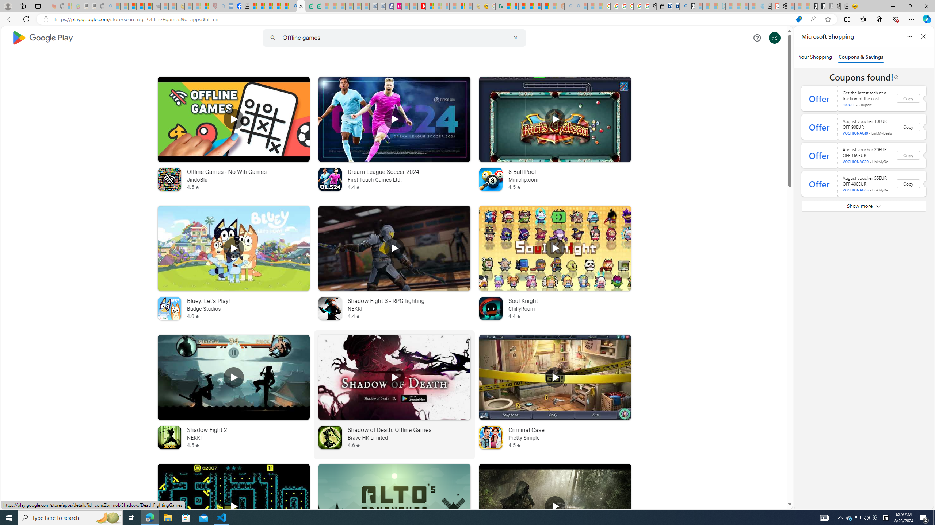  Describe the element at coordinates (421, 6) in the screenshot. I see `Latest Politics News & Archive | Newsweek.com` at that location.